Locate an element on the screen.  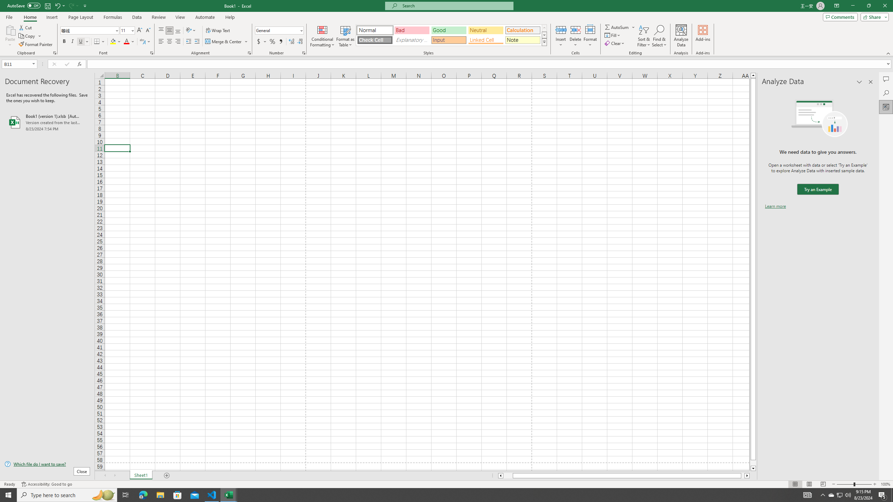
Fill Color is located at coordinates (115, 42).